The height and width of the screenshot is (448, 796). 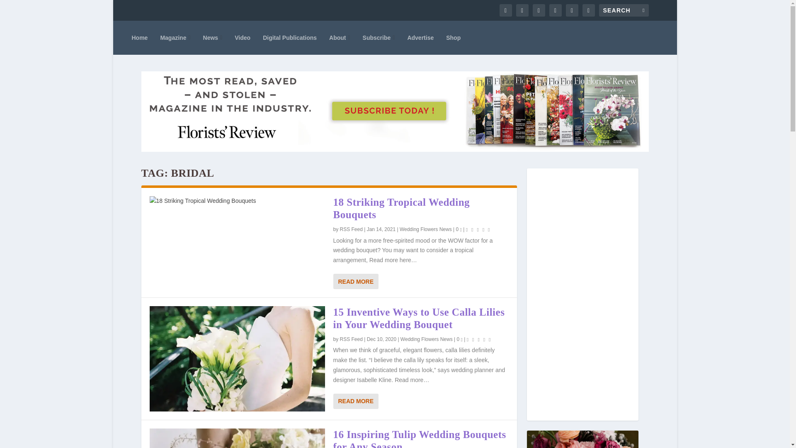 I want to click on Posts by RSS Feed, so click(x=351, y=229).